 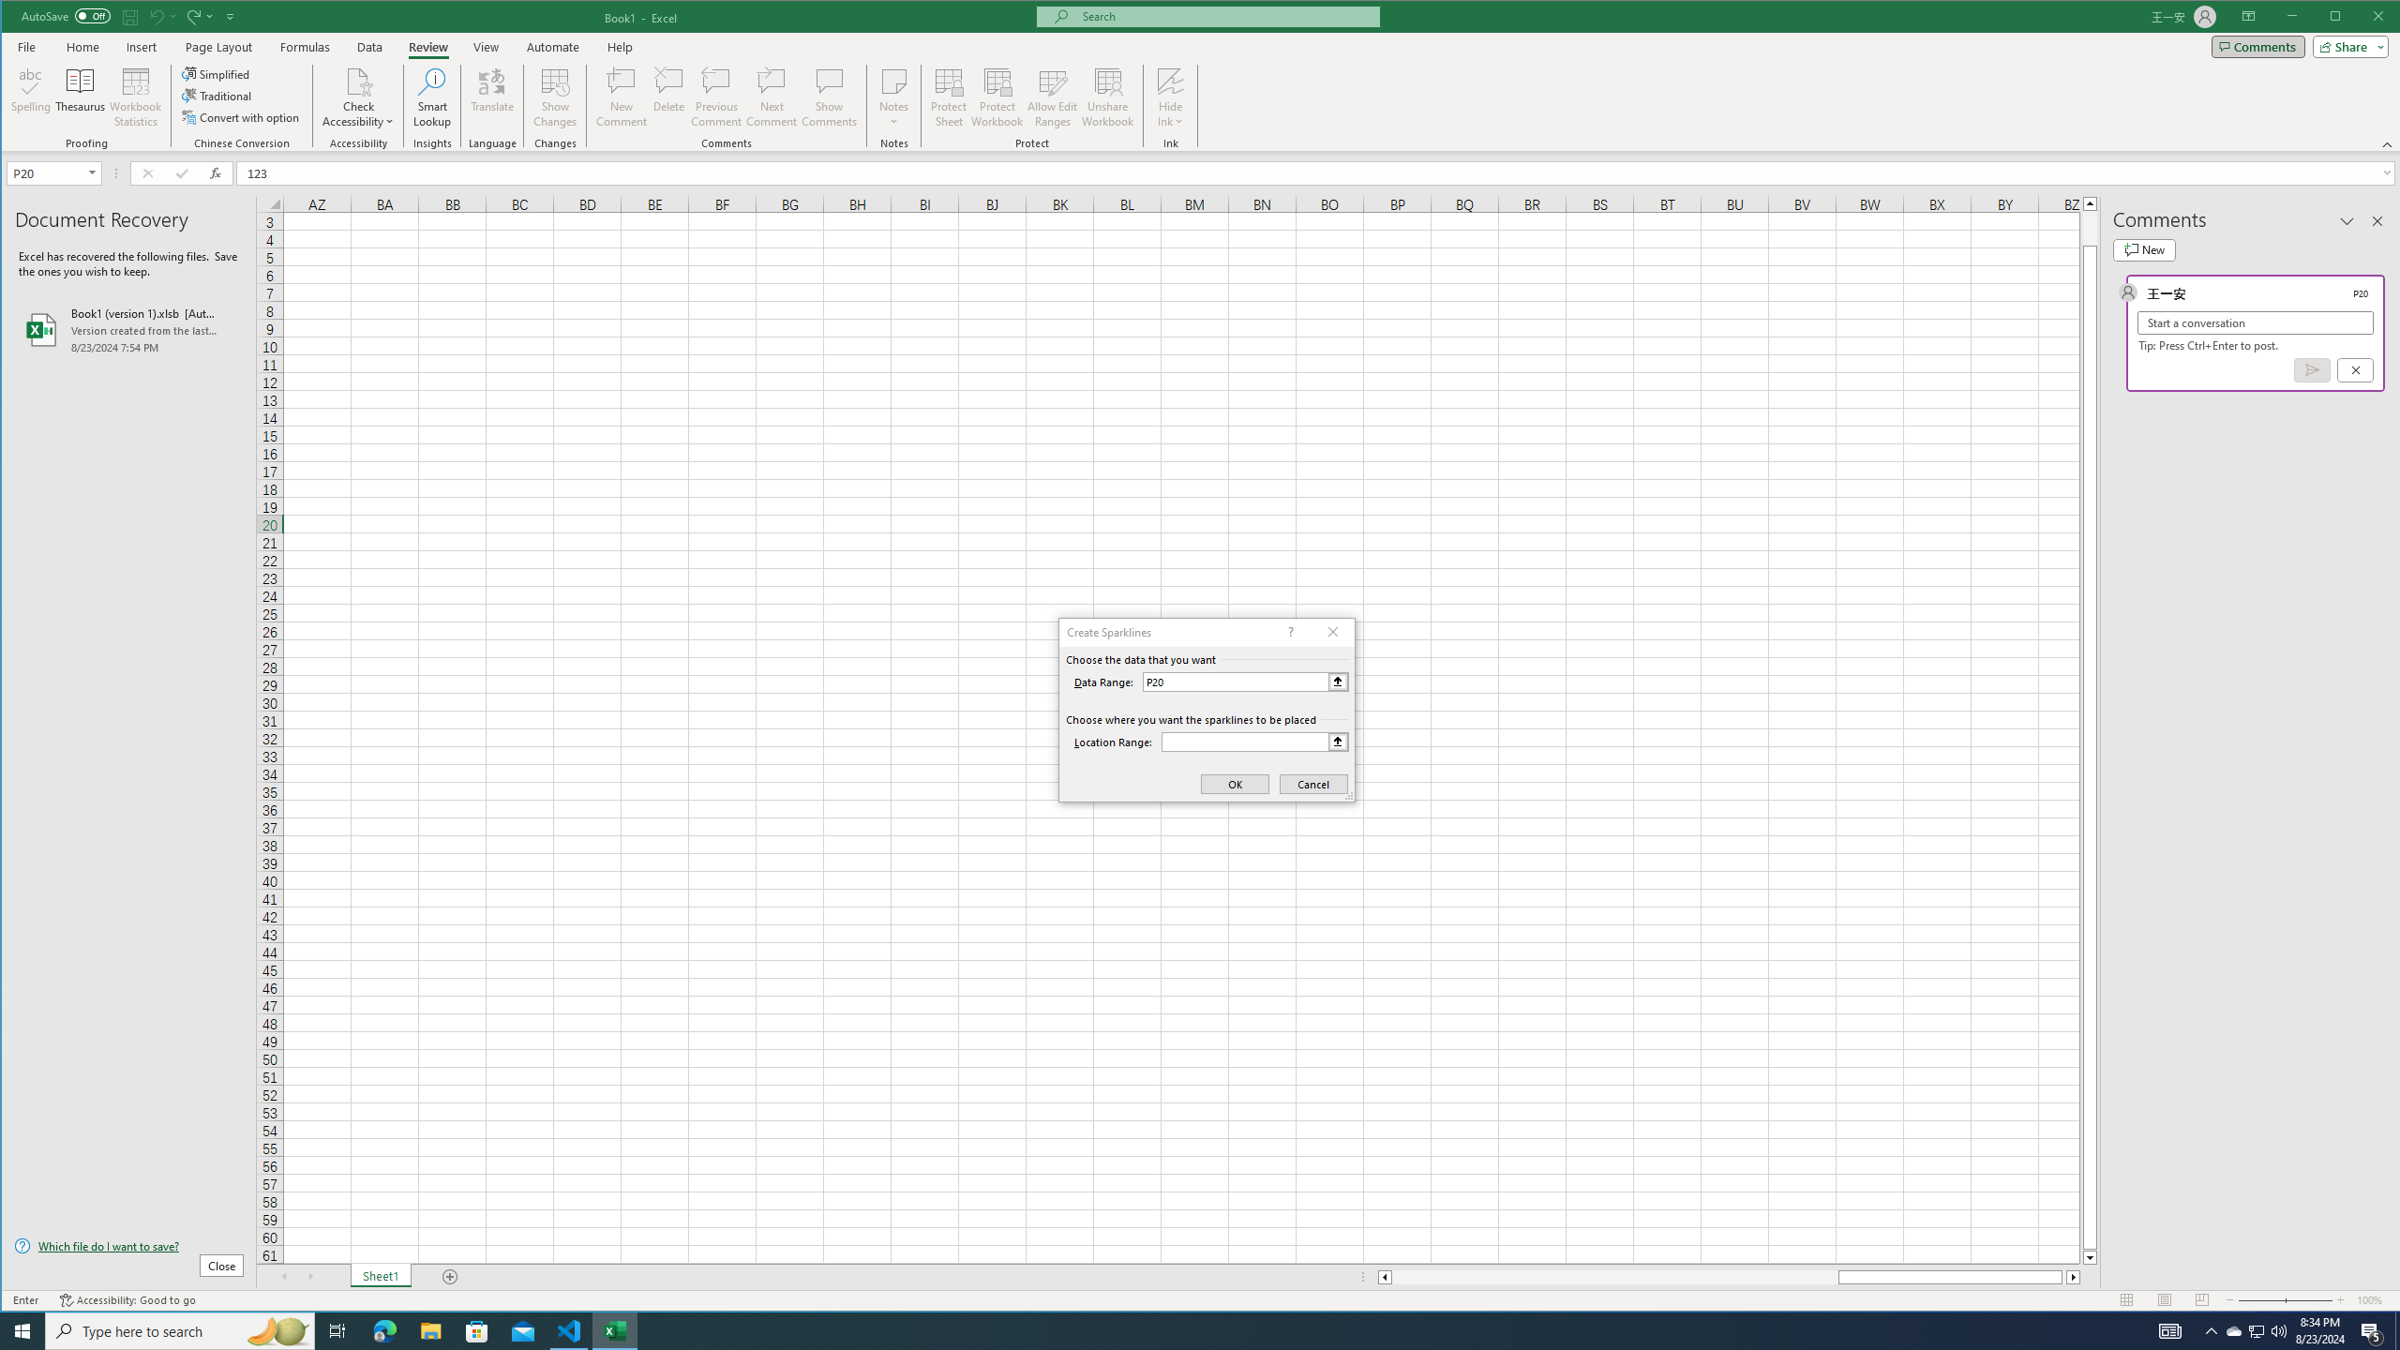 What do you see at coordinates (2127, 1300) in the screenshot?
I see `Normal` at bounding box center [2127, 1300].